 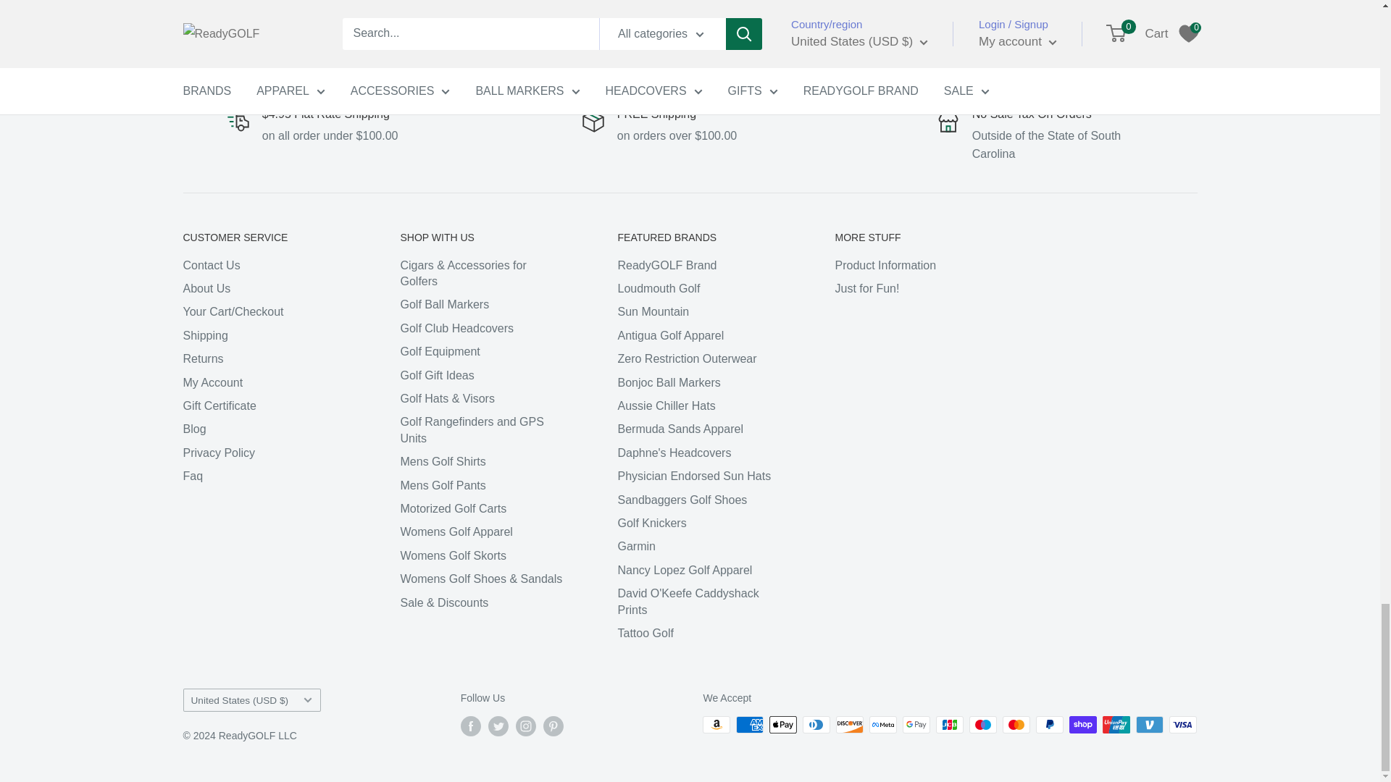 What do you see at coordinates (774, 9) in the screenshot?
I see `Navigate to page 2` at bounding box center [774, 9].